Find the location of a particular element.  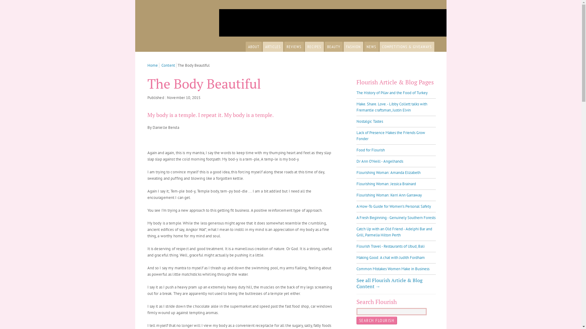

Making Good: A chat with Judith Fordham is located at coordinates (391, 258).